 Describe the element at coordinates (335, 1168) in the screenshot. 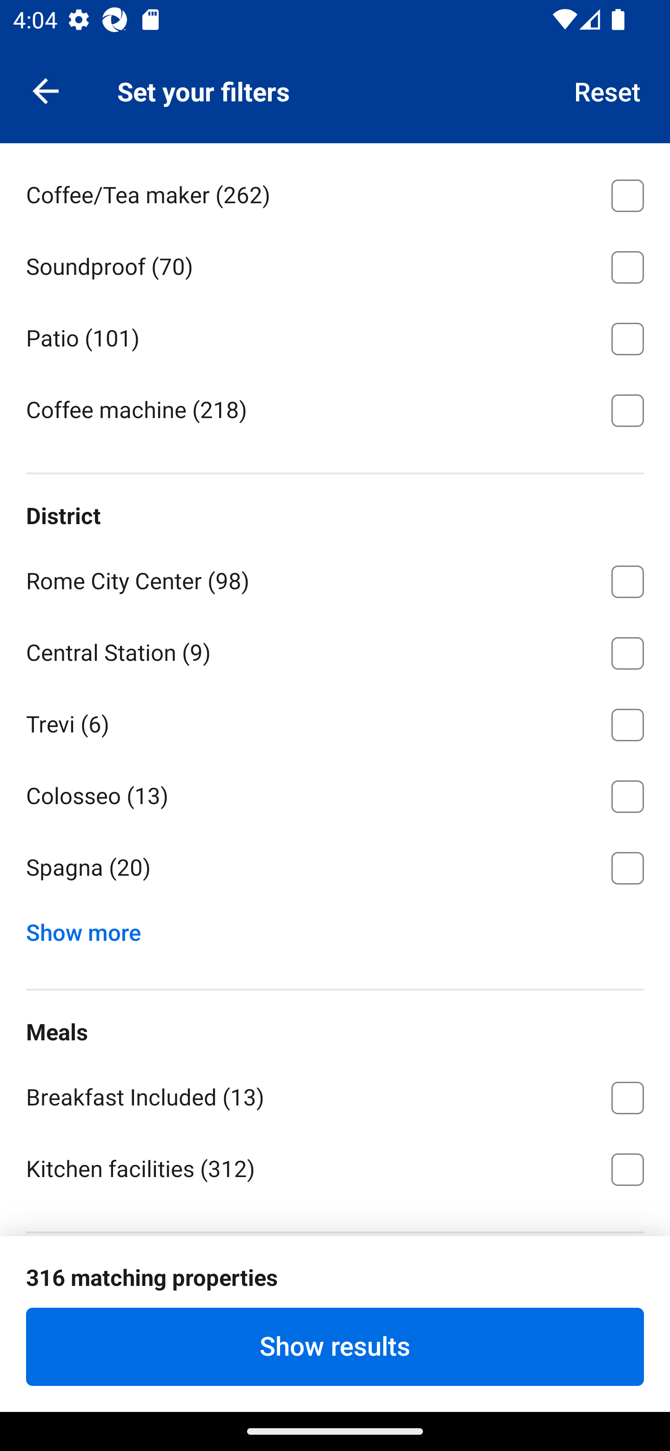

I see `Kitchen facilities ⁦(312)` at that location.